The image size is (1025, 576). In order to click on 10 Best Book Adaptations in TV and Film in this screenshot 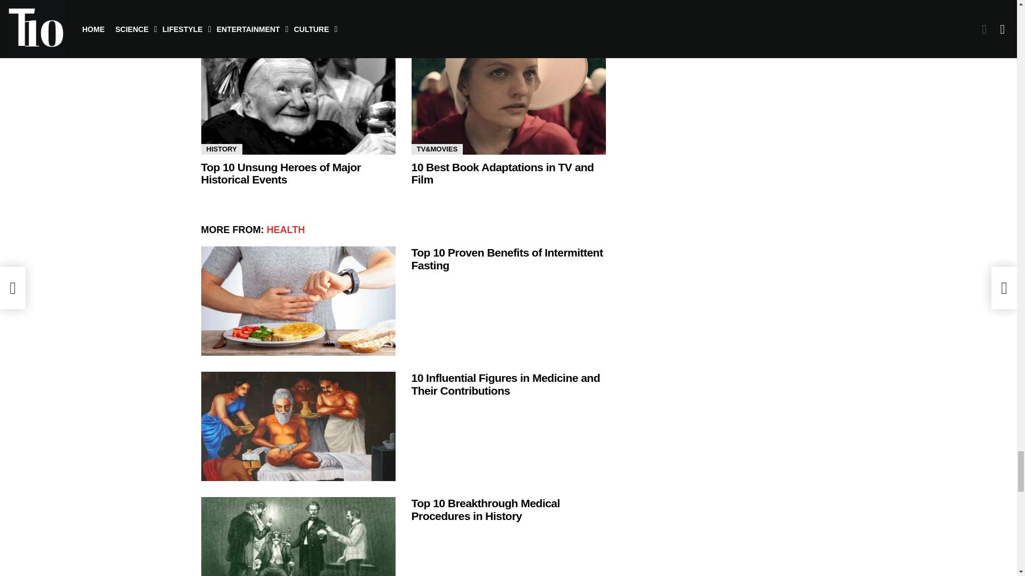, I will do `click(508, 100)`.